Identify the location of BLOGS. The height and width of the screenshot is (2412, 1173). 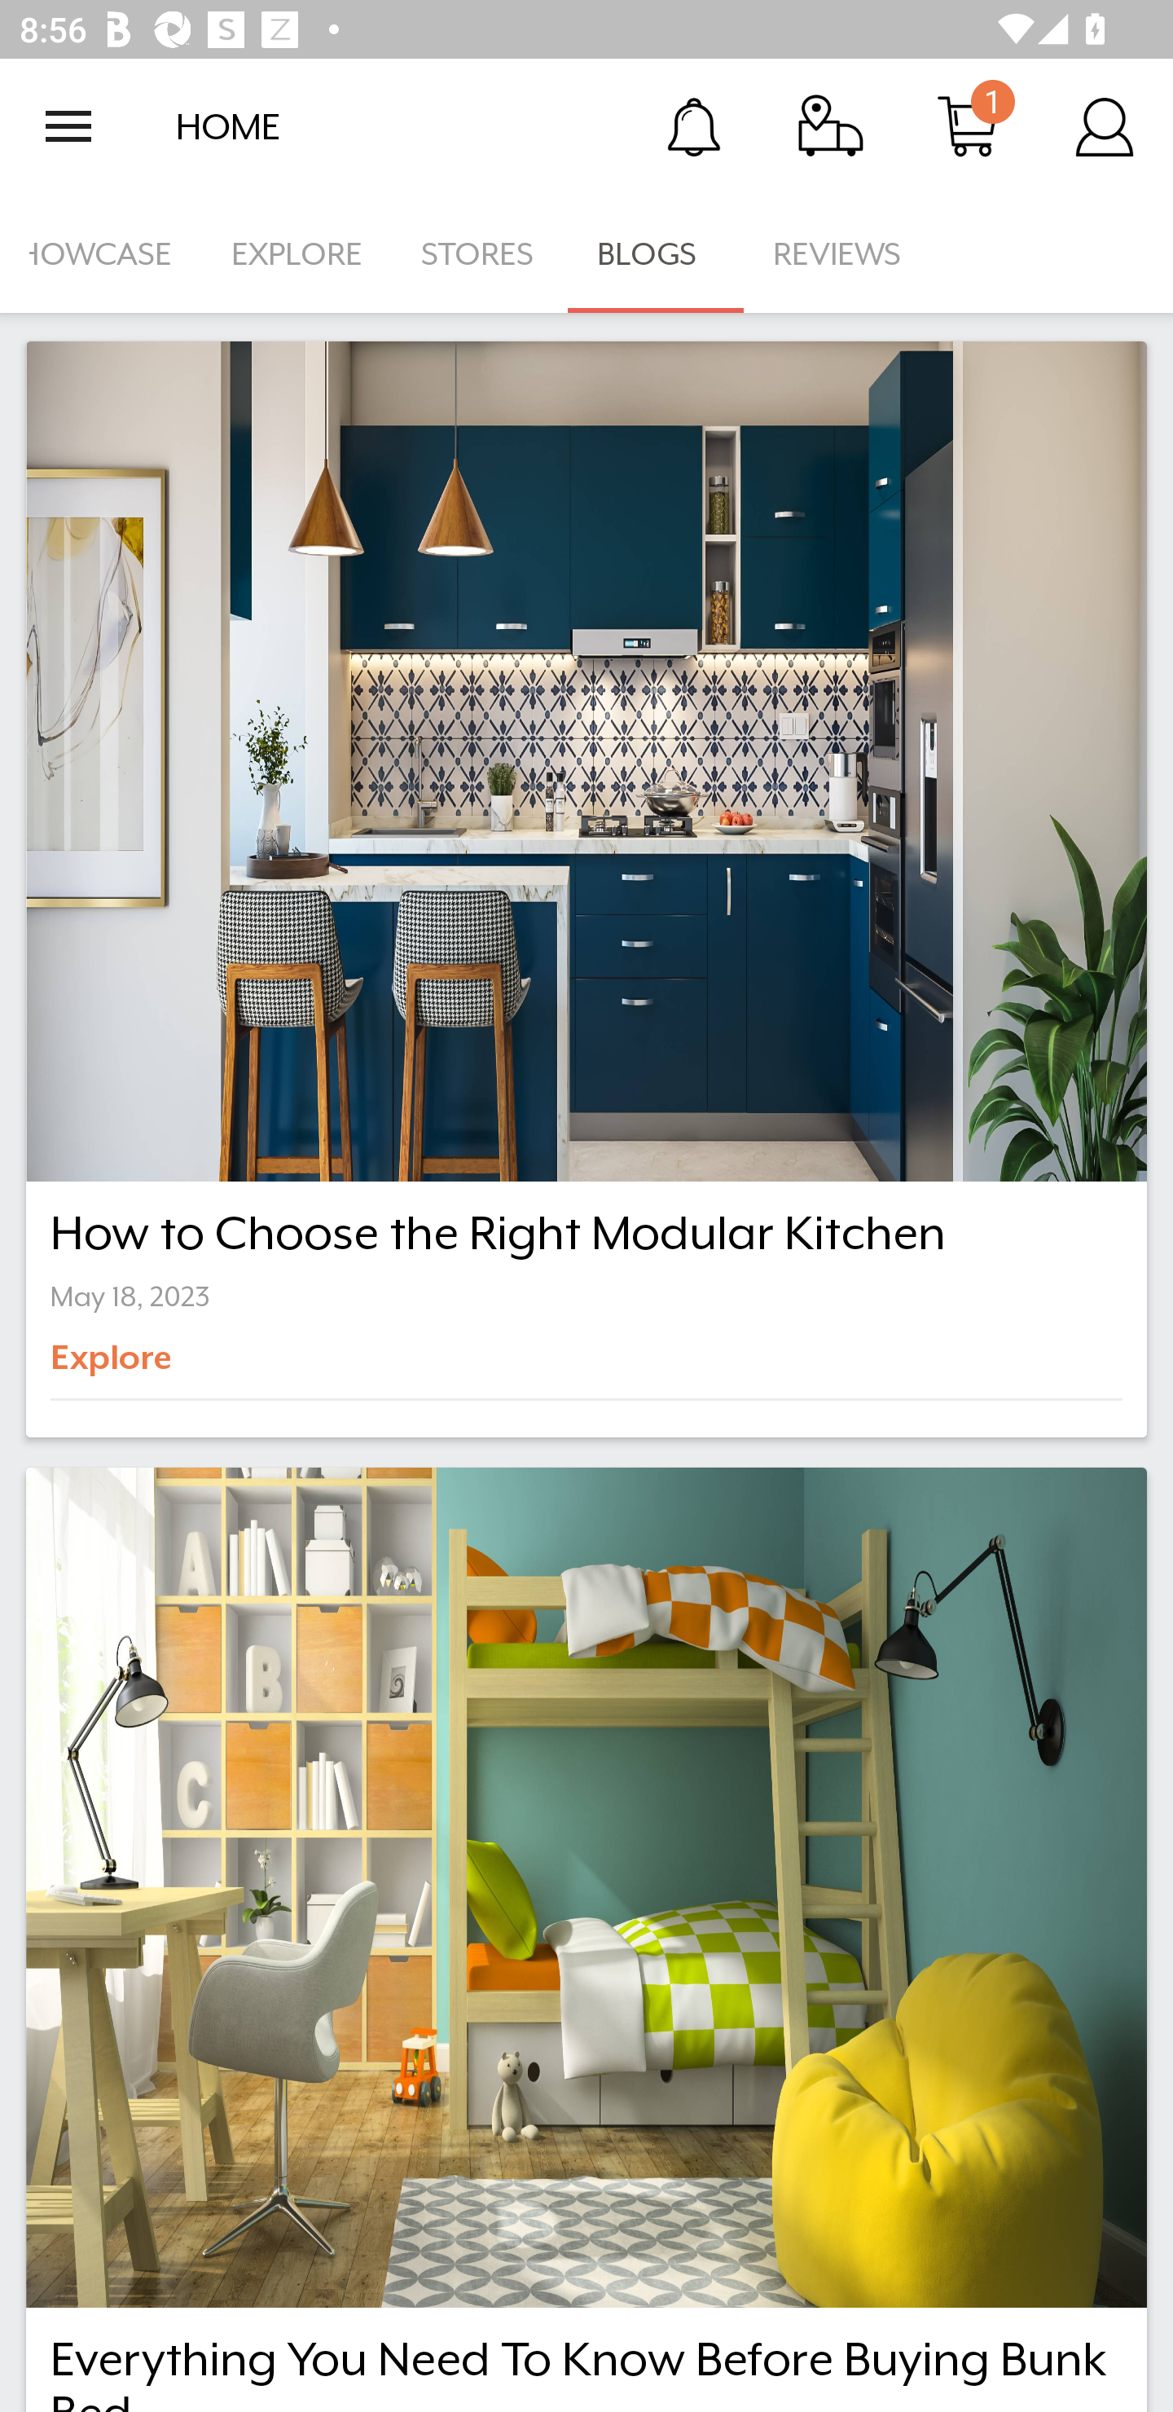
(655, 254).